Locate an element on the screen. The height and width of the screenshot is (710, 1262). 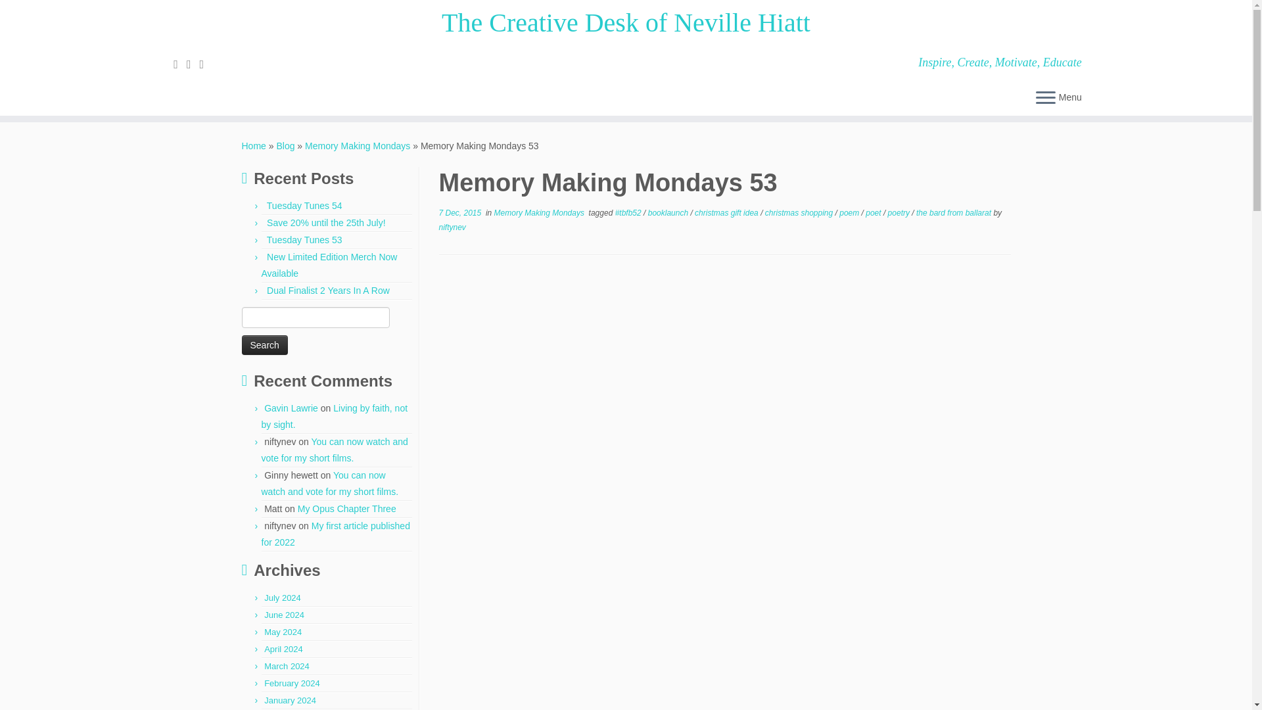
View all posts in Memory Making Mondays is located at coordinates (540, 213).